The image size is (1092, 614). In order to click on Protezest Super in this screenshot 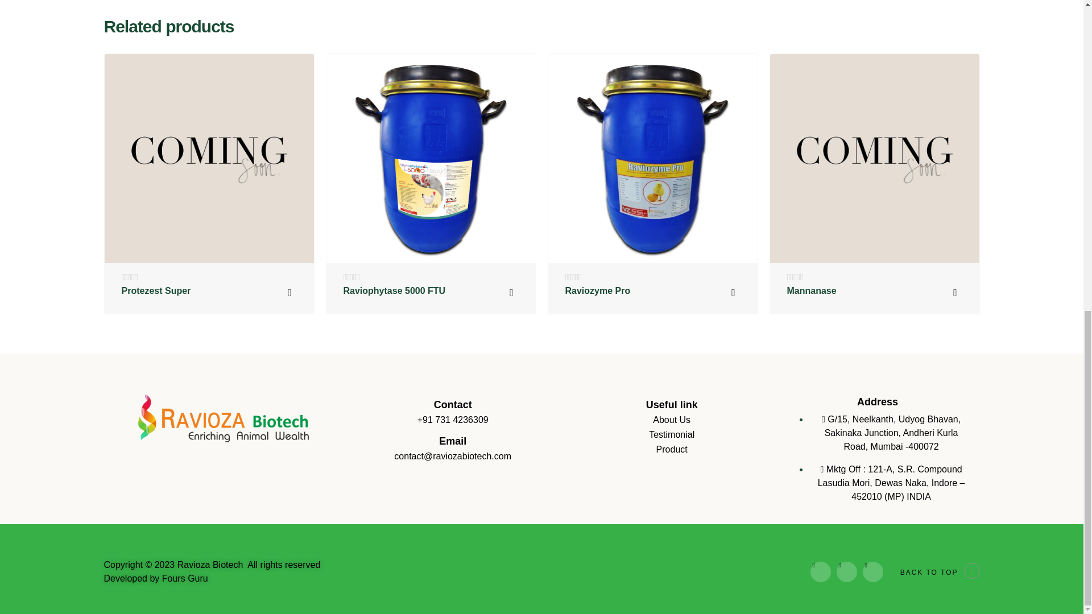, I will do `click(156, 291)`.